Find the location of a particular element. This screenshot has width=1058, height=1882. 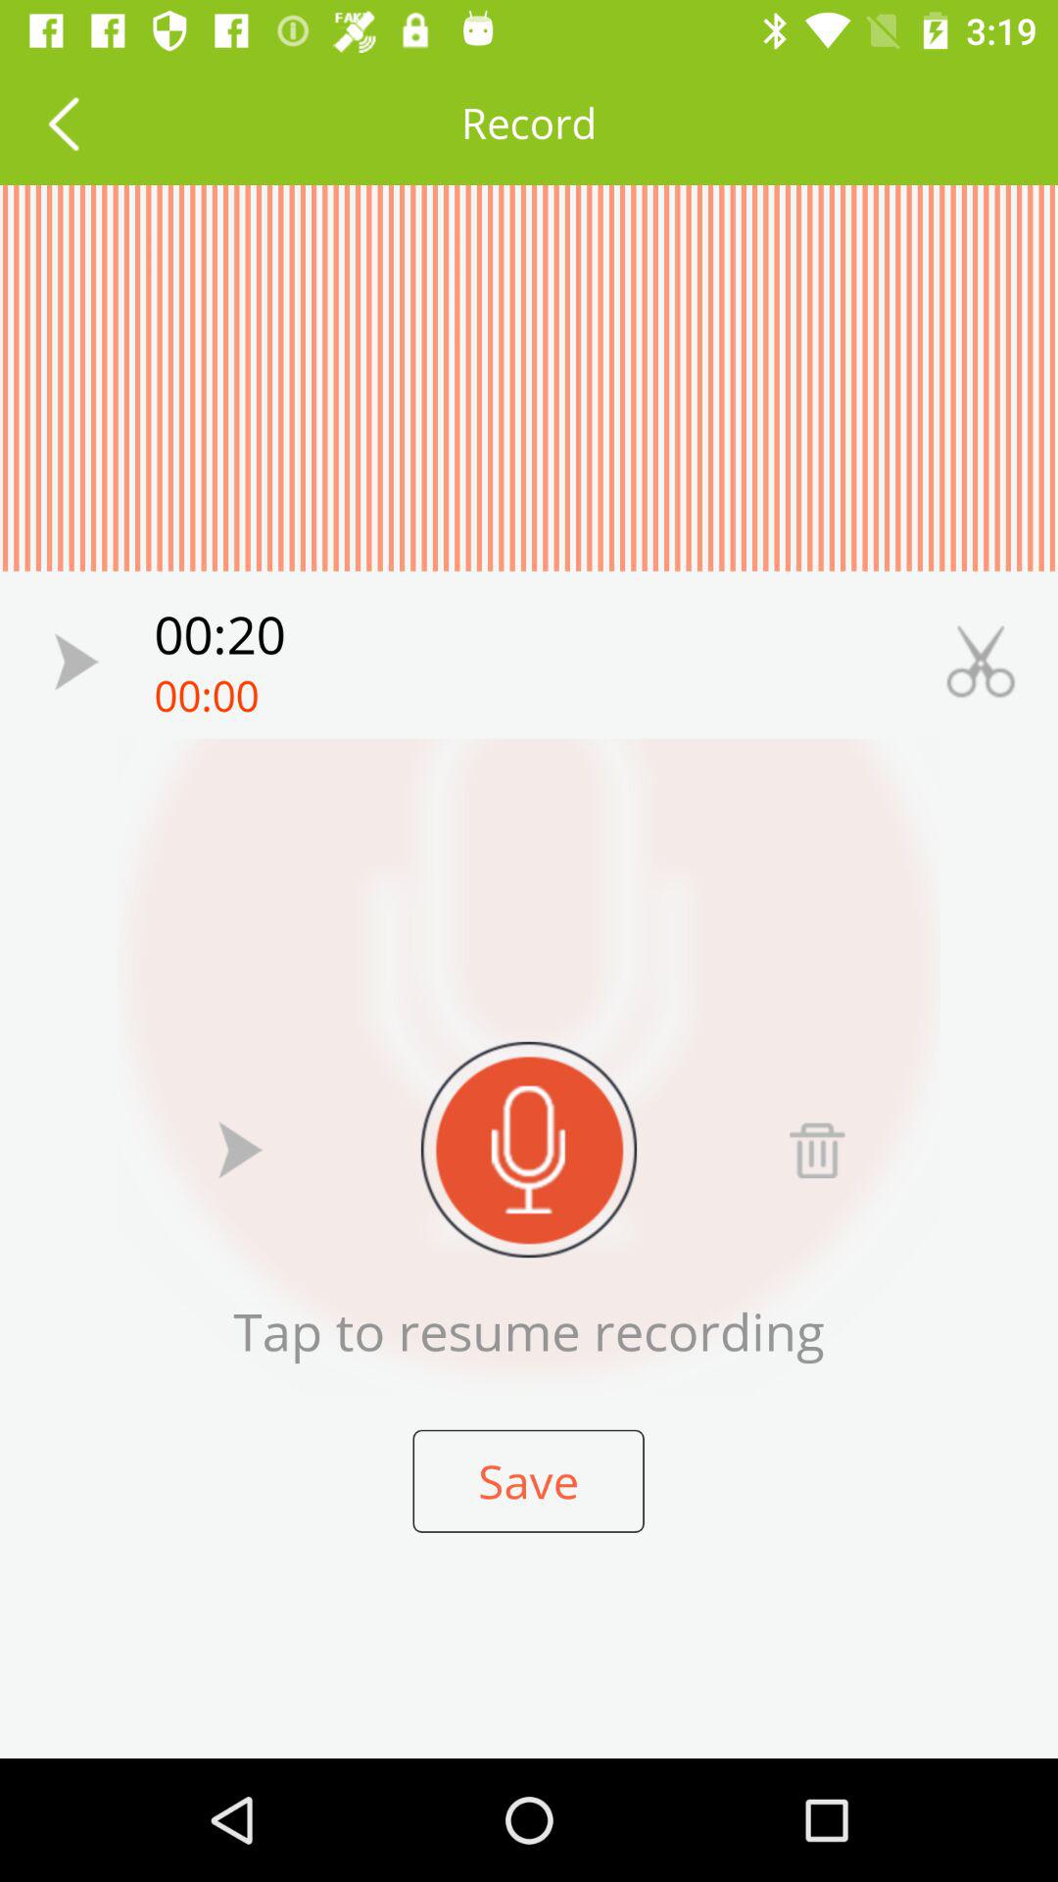

go to previous is located at coordinates (63, 124).